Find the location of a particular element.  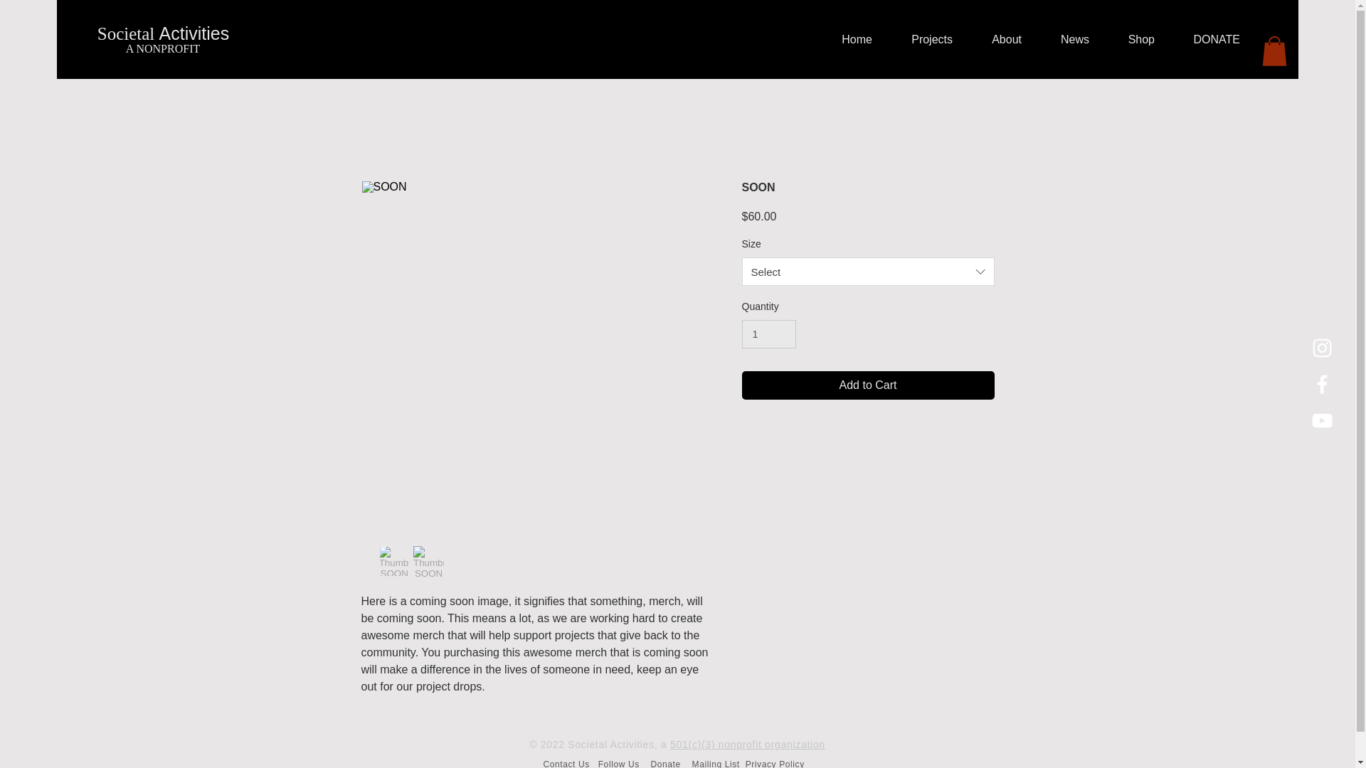

1 is located at coordinates (768, 334).